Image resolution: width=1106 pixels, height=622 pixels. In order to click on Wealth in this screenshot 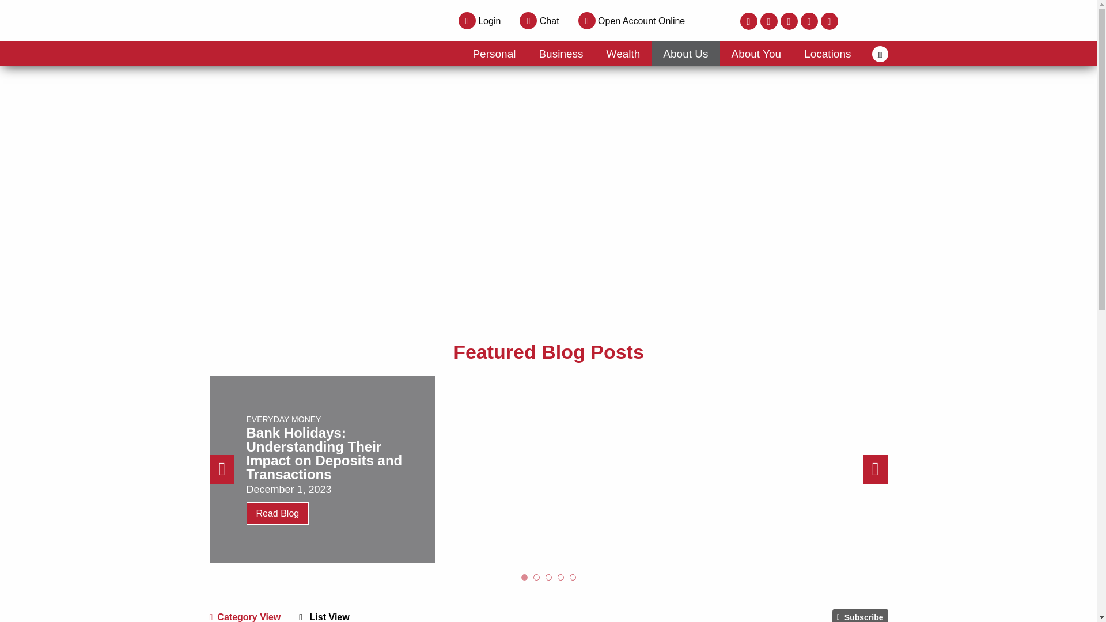, I will do `click(623, 54)`.